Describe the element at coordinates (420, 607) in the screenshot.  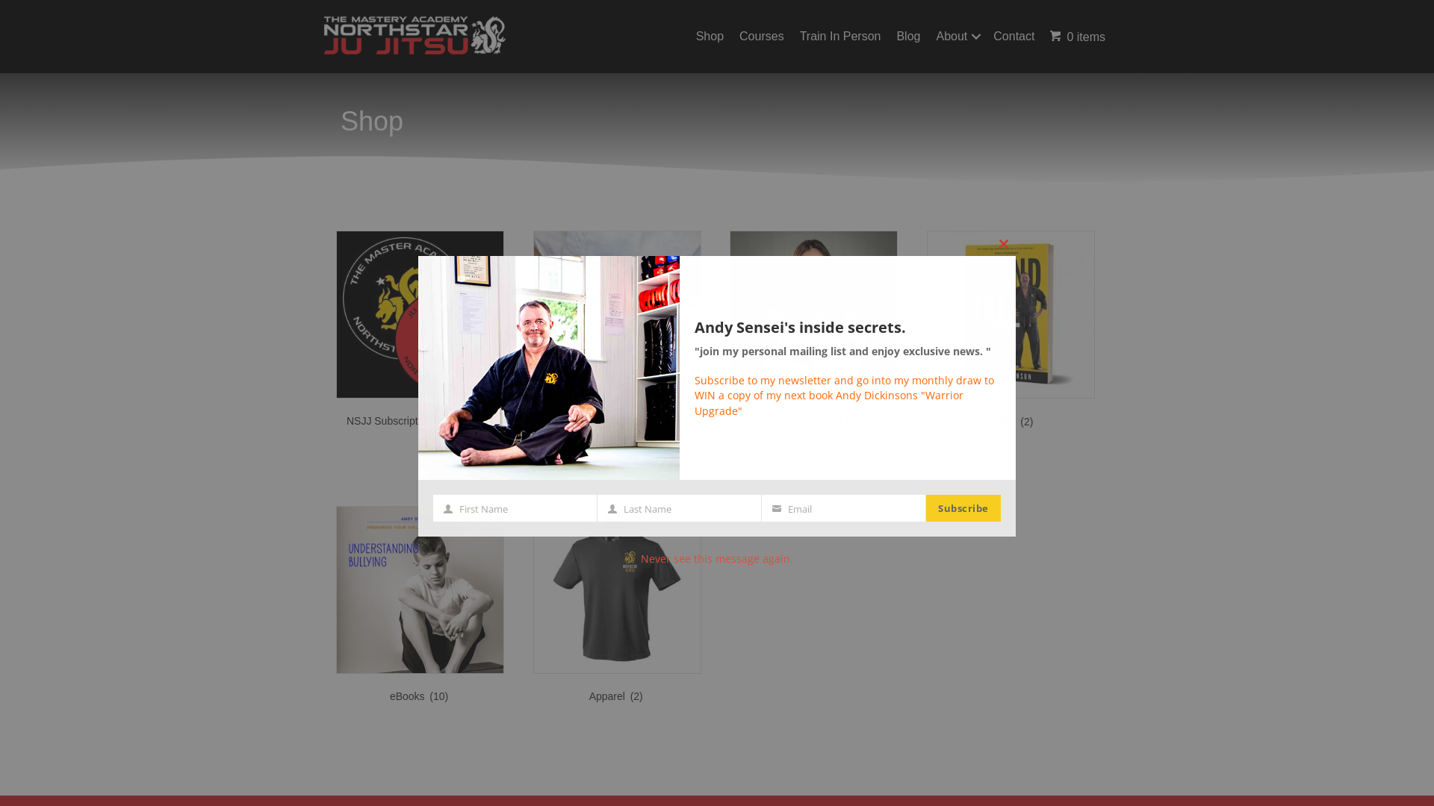
I see `eBooks (10)` at that location.